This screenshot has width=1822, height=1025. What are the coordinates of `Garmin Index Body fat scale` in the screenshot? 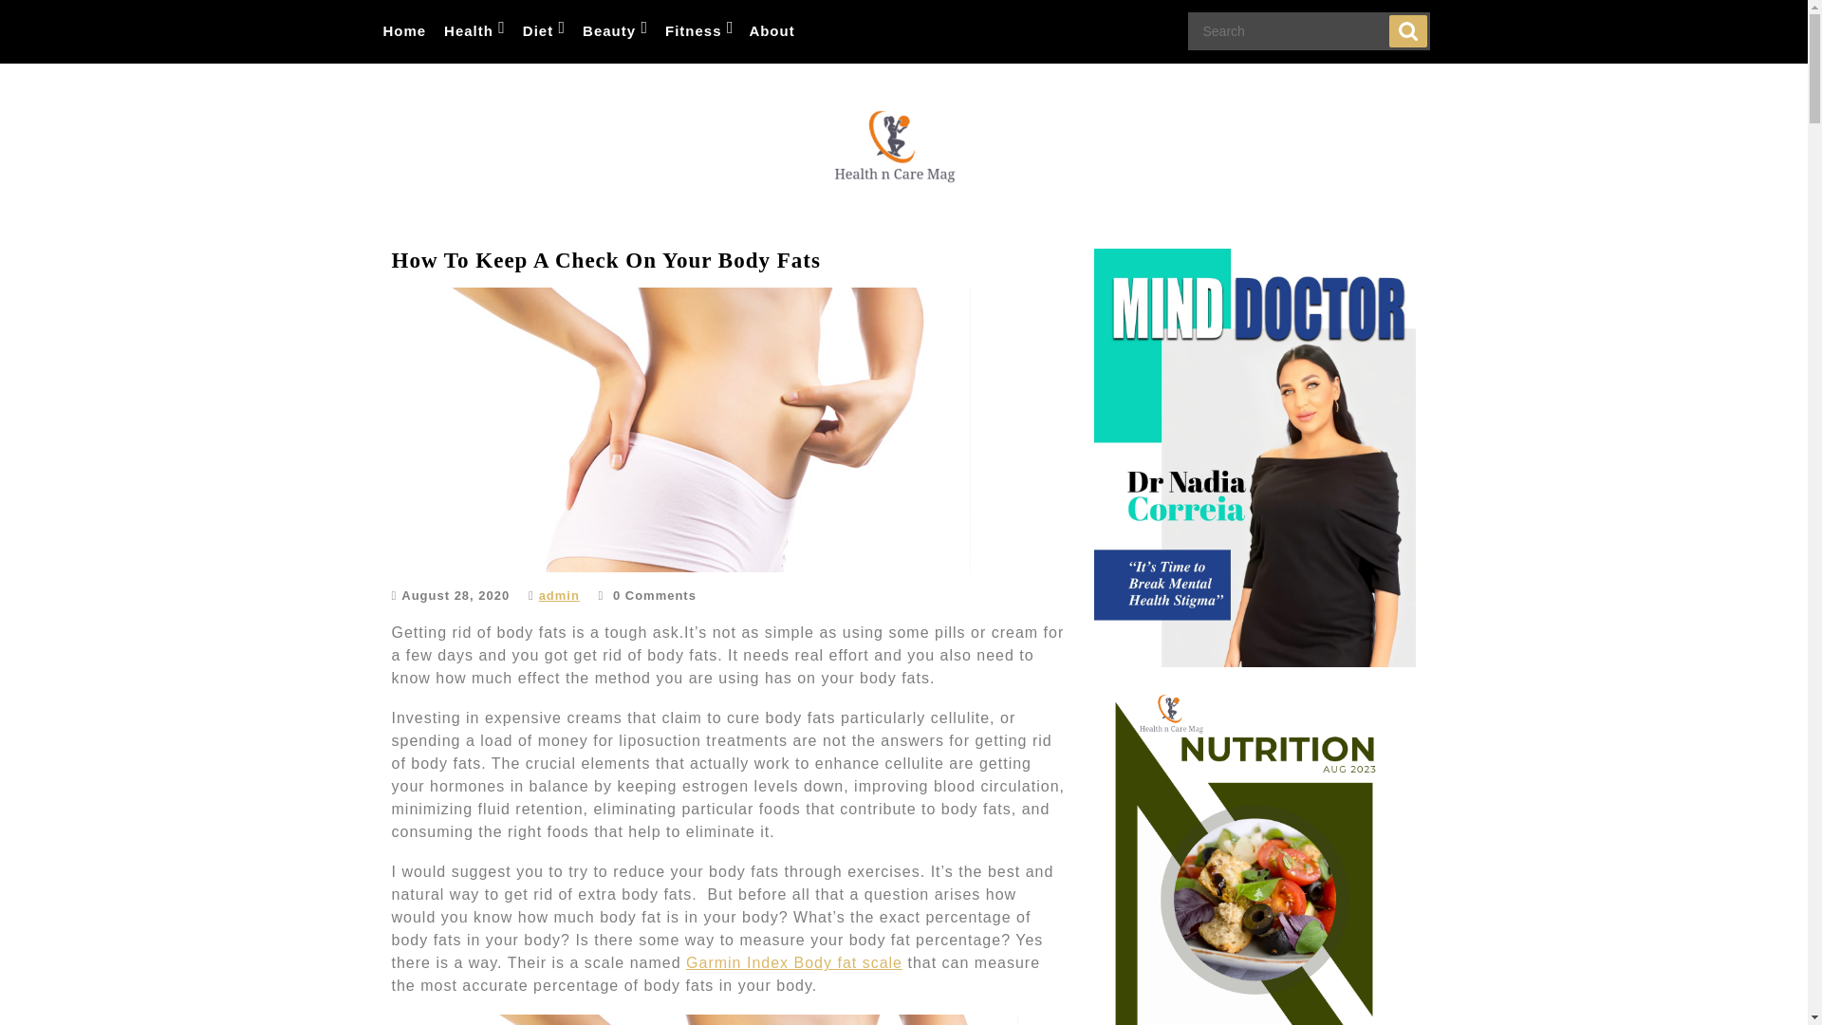 It's located at (793, 962).